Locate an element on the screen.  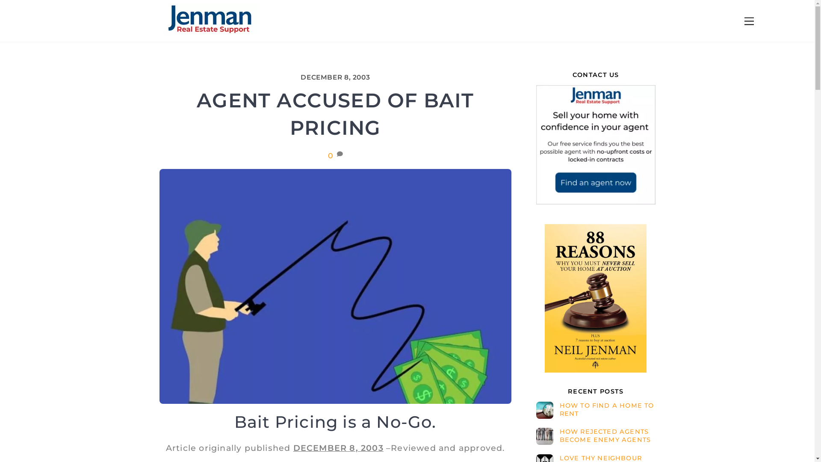
AGENT ACCUSED OF BAIT PRICING is located at coordinates (335, 114).